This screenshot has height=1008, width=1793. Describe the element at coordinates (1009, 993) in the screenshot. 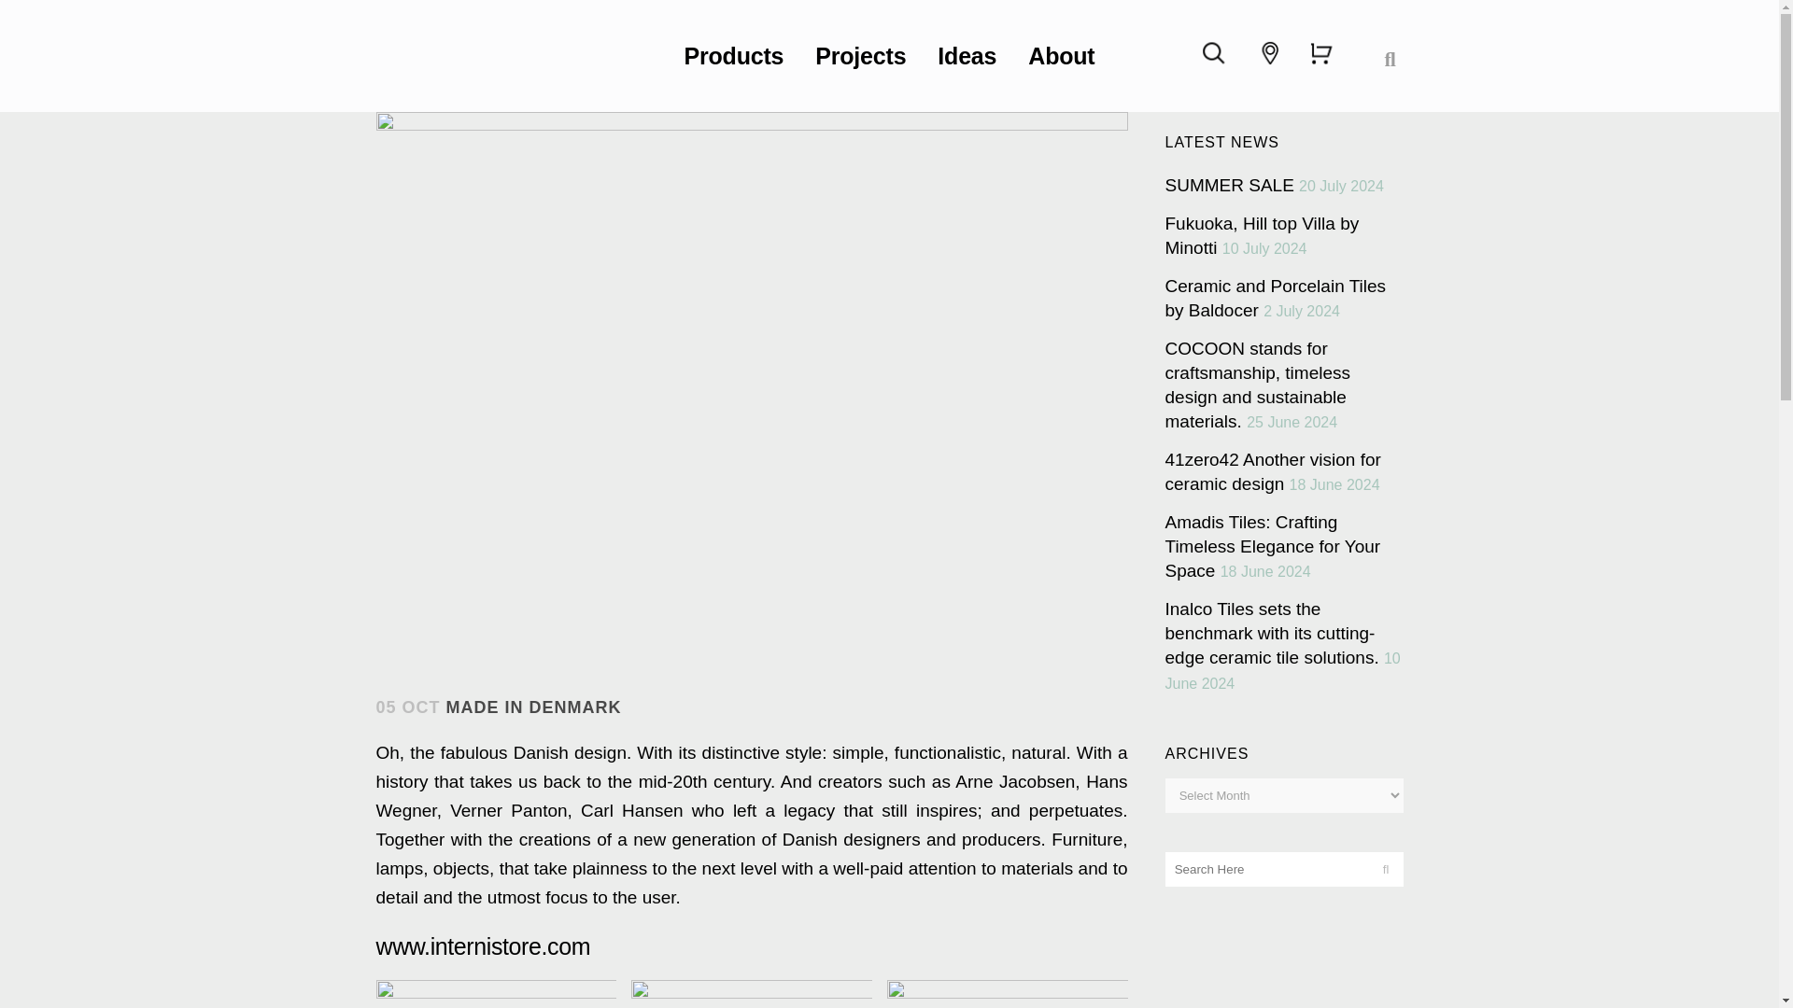

I see `051022-04` at that location.